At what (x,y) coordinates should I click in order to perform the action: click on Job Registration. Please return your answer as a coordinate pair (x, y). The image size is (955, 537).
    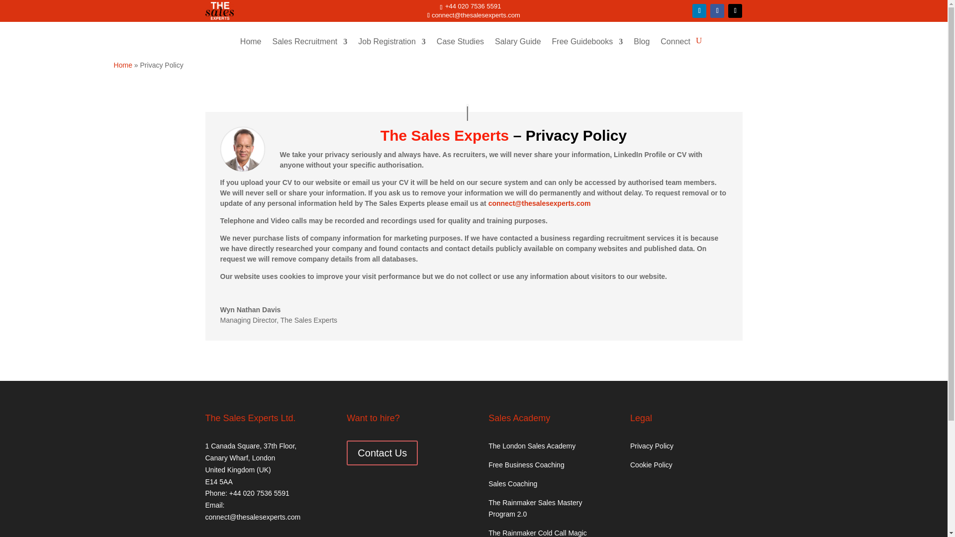
    Looking at the image, I should click on (392, 49).